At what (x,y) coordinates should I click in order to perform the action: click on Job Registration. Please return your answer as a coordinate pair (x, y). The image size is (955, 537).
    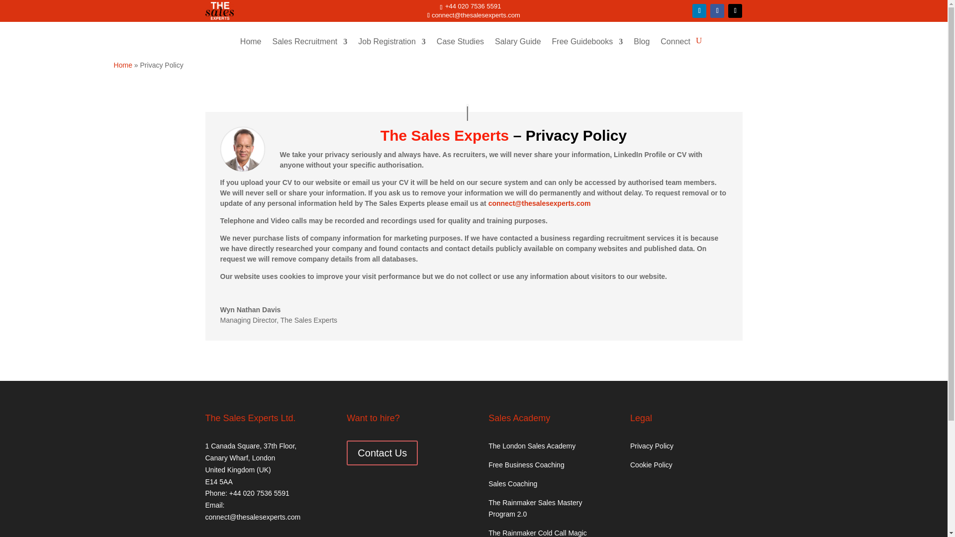
    Looking at the image, I should click on (392, 49).